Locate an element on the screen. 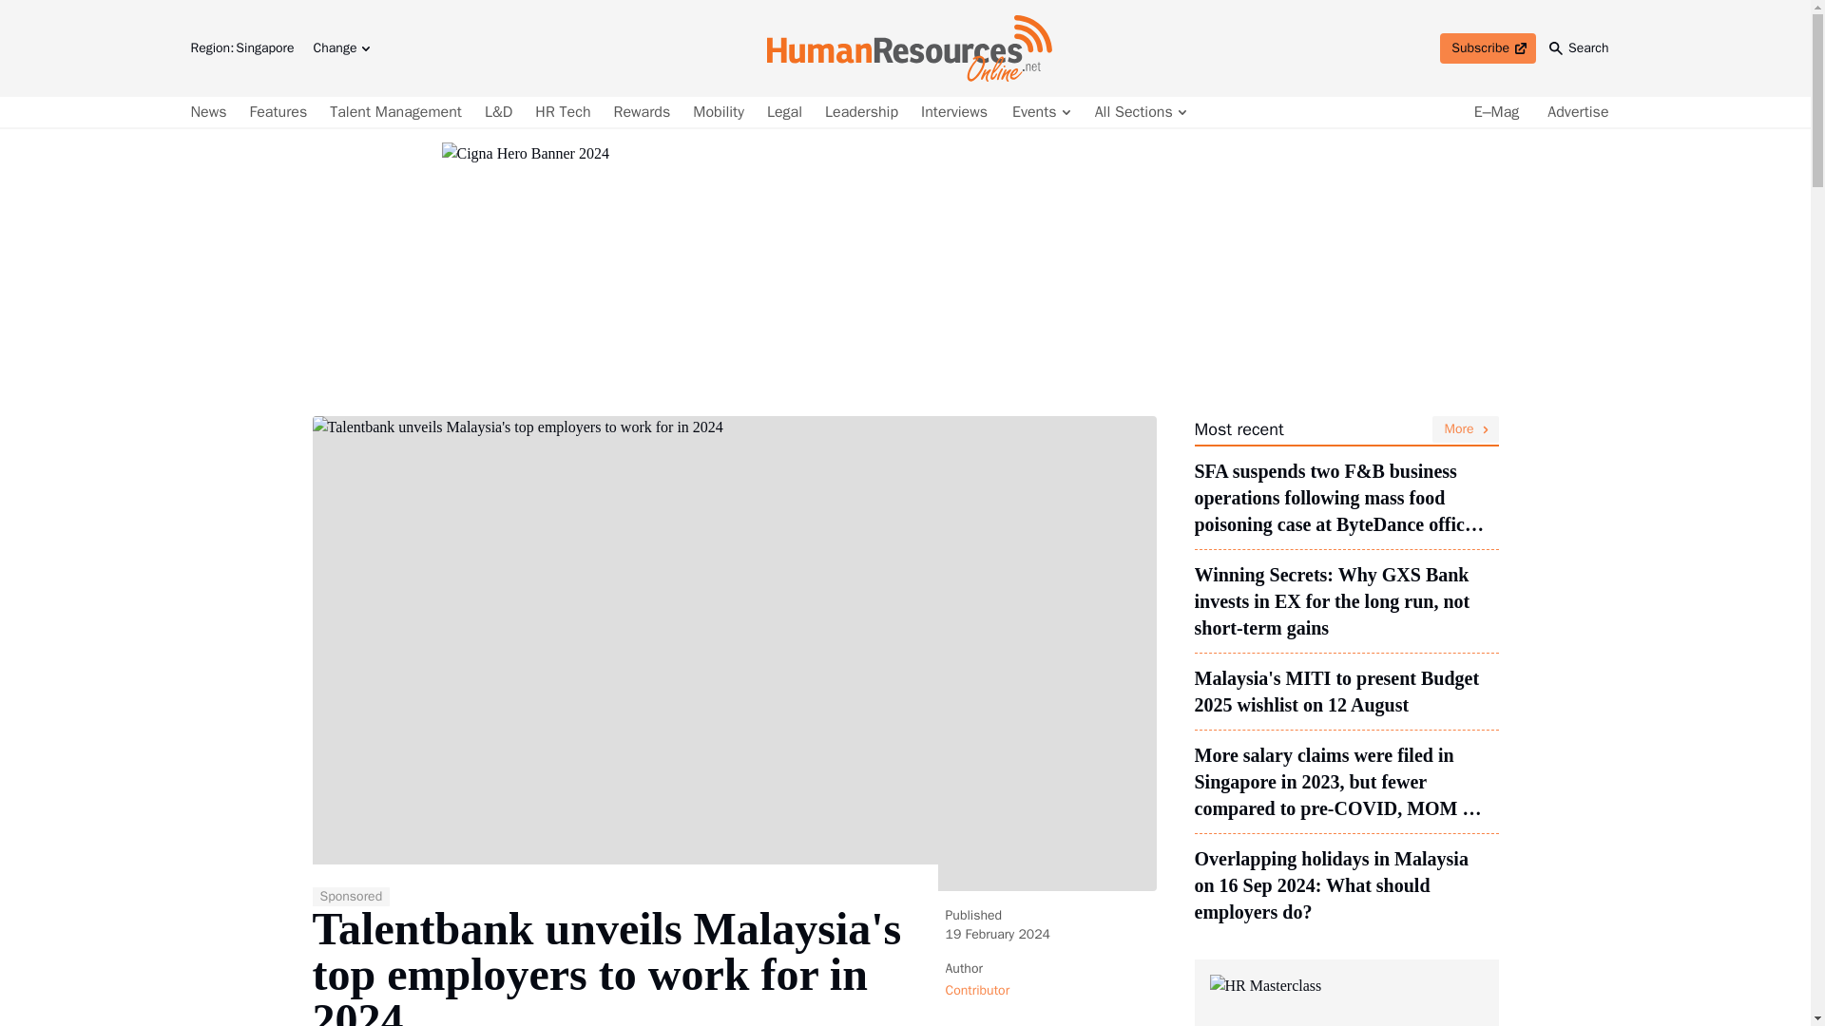 The height and width of the screenshot is (1026, 1825). All Sections is located at coordinates (1139, 111).